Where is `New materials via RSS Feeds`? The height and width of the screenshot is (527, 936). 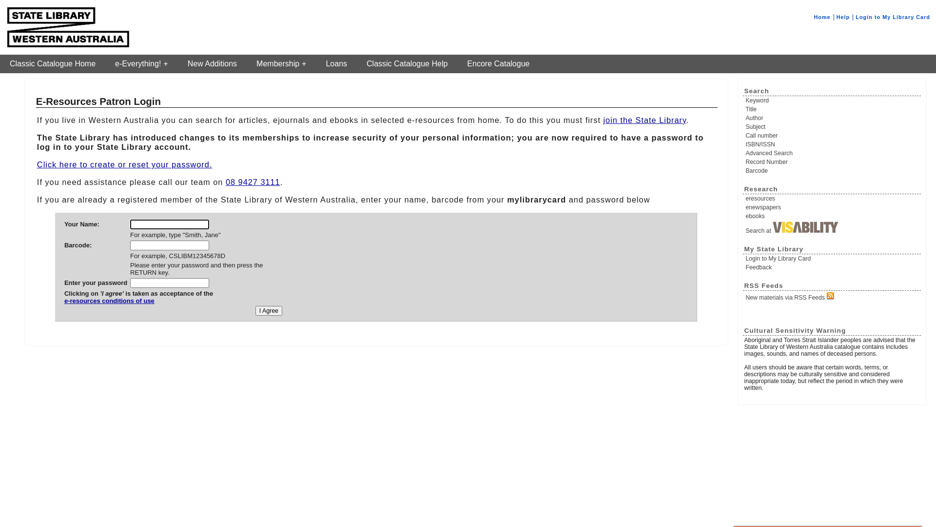
New materials via RSS Feeds is located at coordinates (833, 297).